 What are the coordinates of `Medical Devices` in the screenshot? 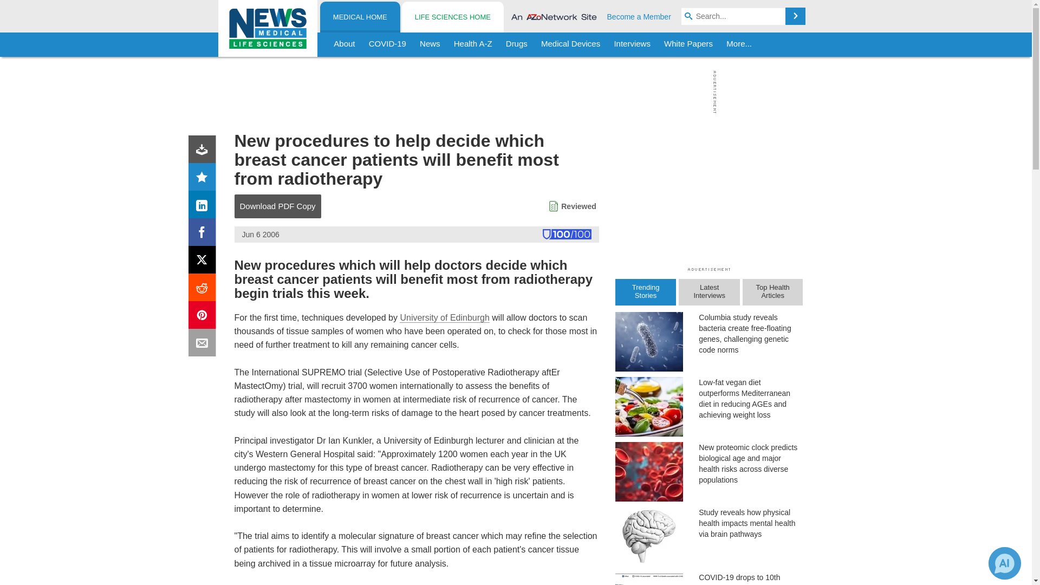 It's located at (570, 44).